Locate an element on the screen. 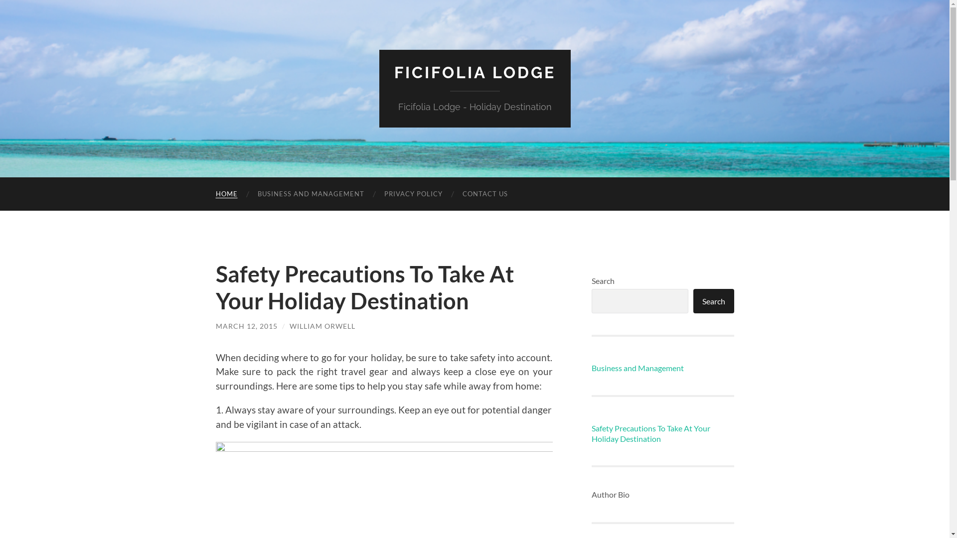  WILLIAM ORWELL is located at coordinates (322, 326).